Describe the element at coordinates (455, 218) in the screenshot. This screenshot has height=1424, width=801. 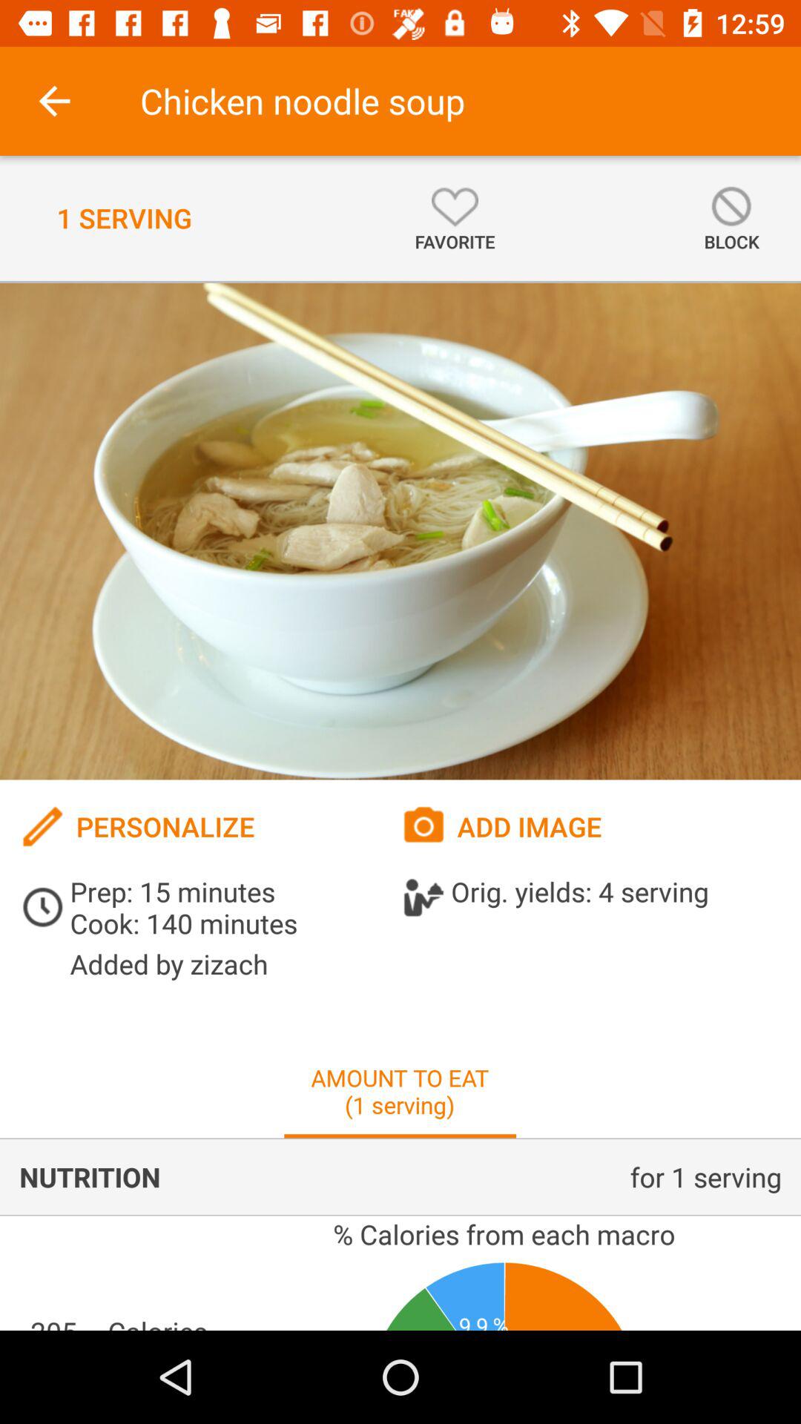
I see `press item next to 1 serving item` at that location.